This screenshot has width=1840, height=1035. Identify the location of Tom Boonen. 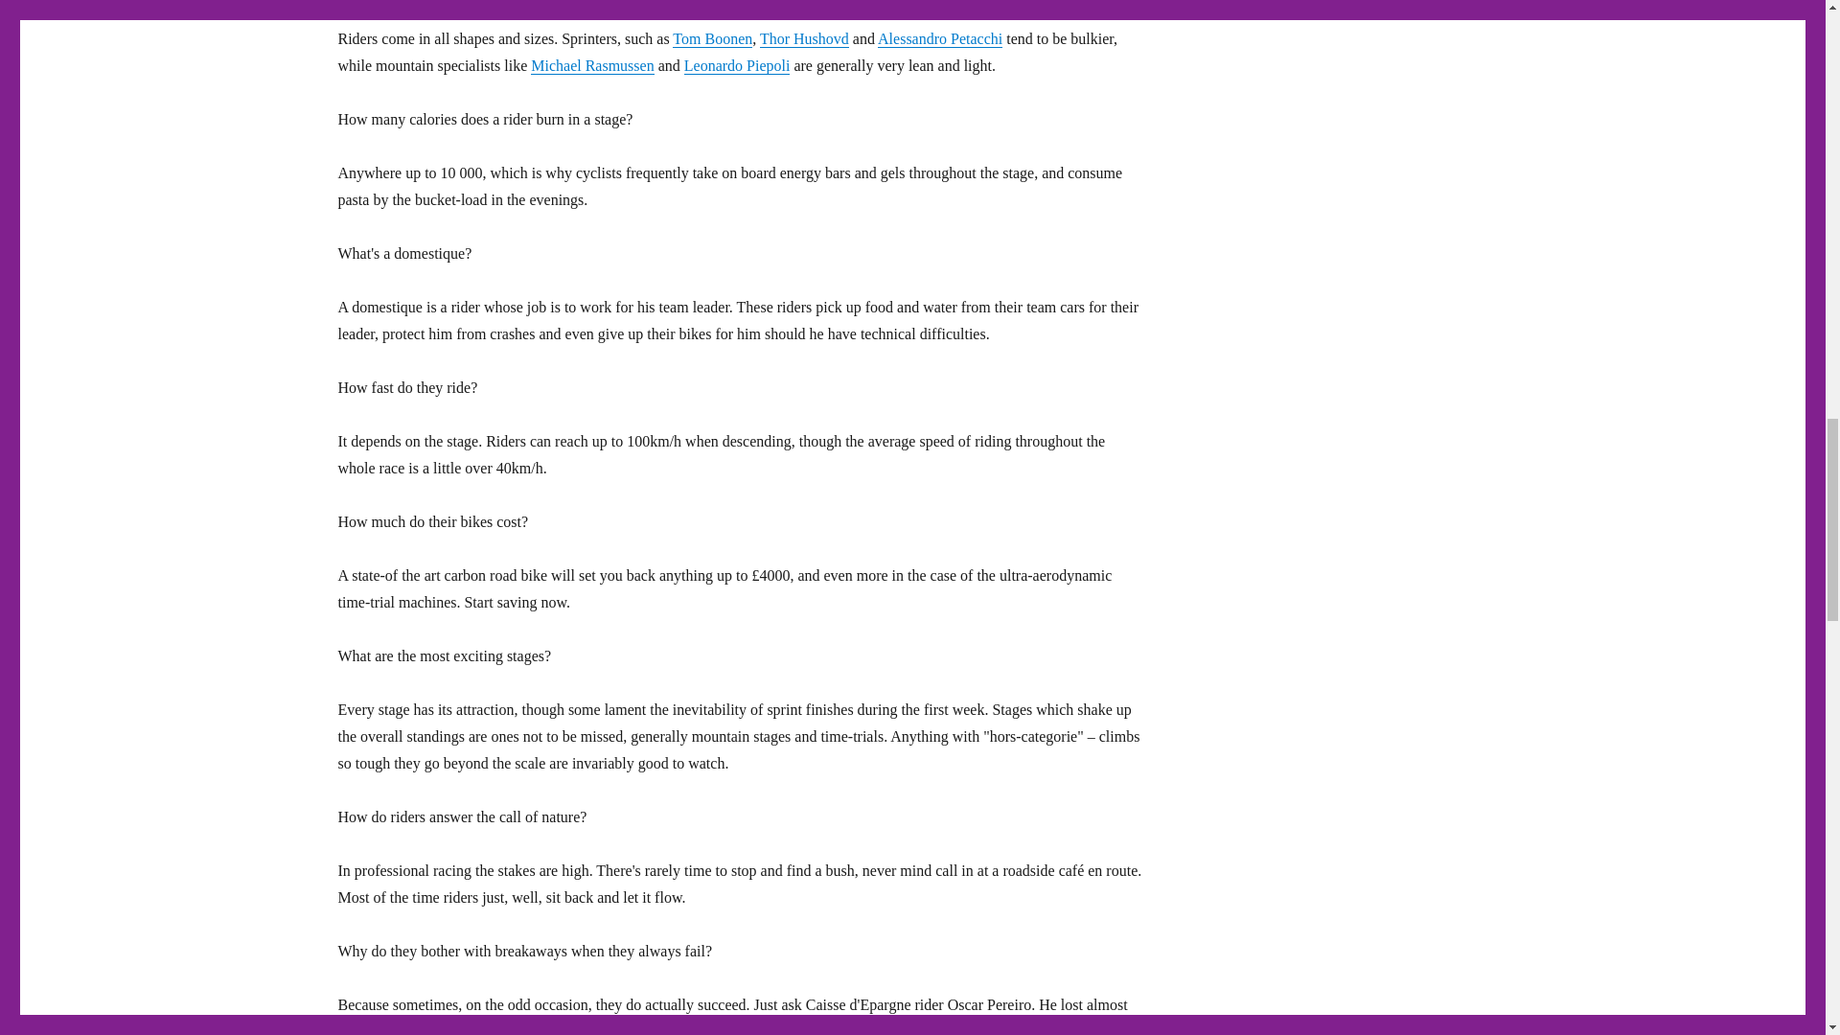
(713, 38).